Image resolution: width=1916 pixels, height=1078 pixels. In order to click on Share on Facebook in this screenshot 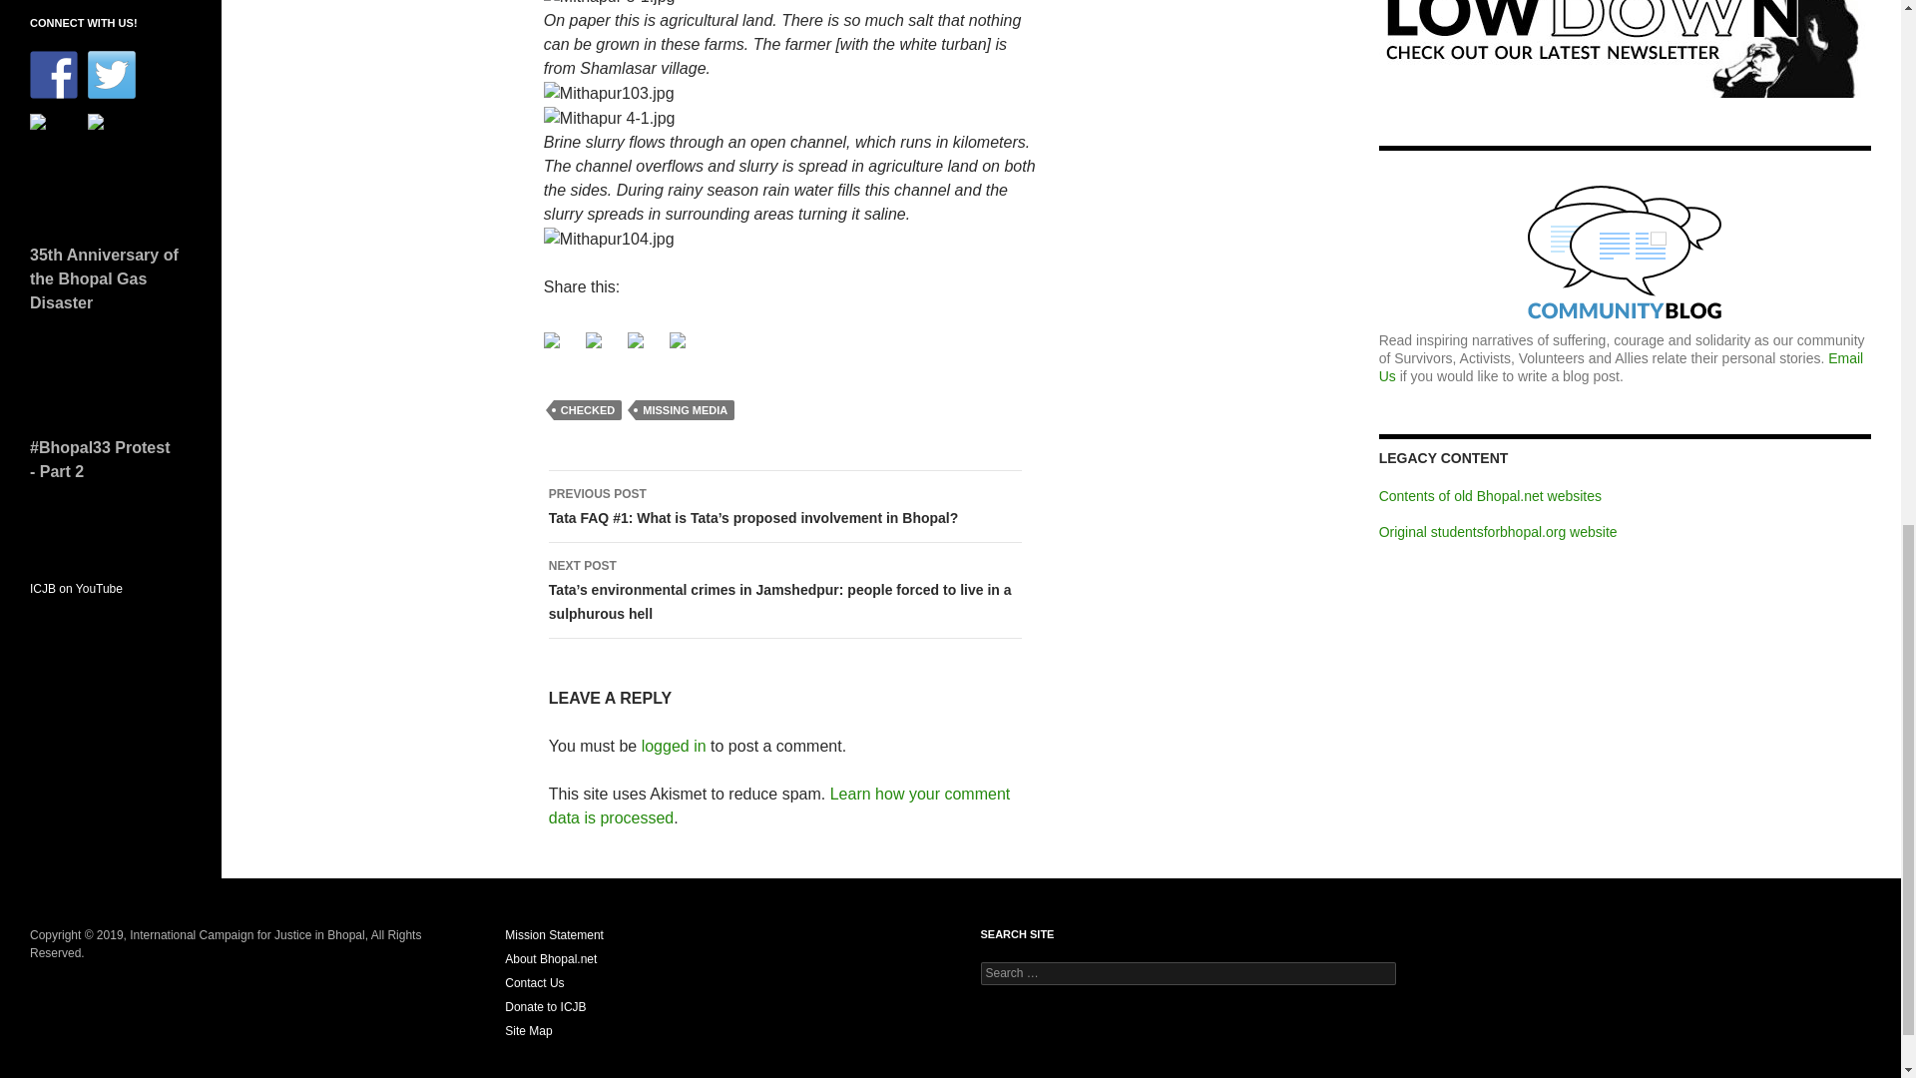, I will do `click(551, 339)`.